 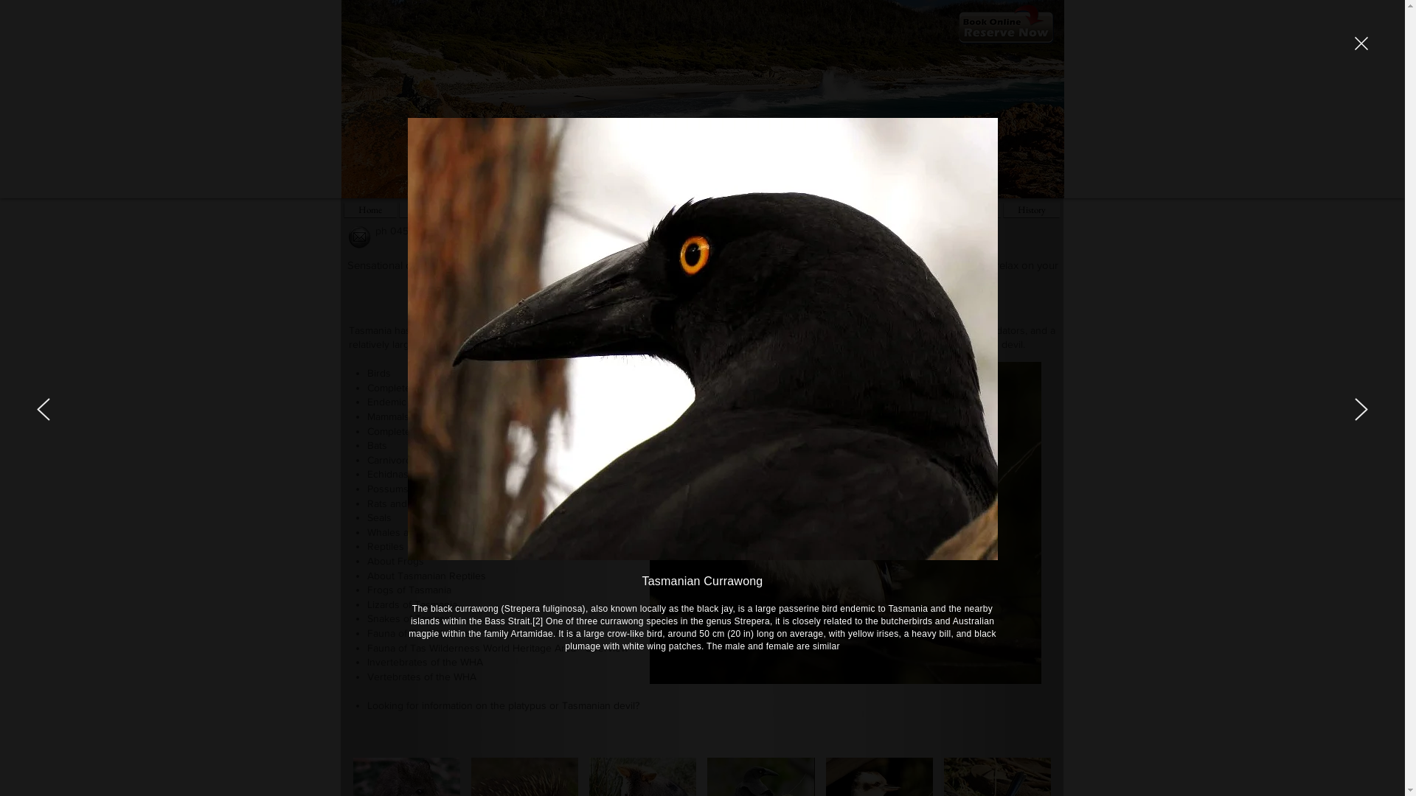 I want to click on Endemic Birds, so click(x=400, y=402).